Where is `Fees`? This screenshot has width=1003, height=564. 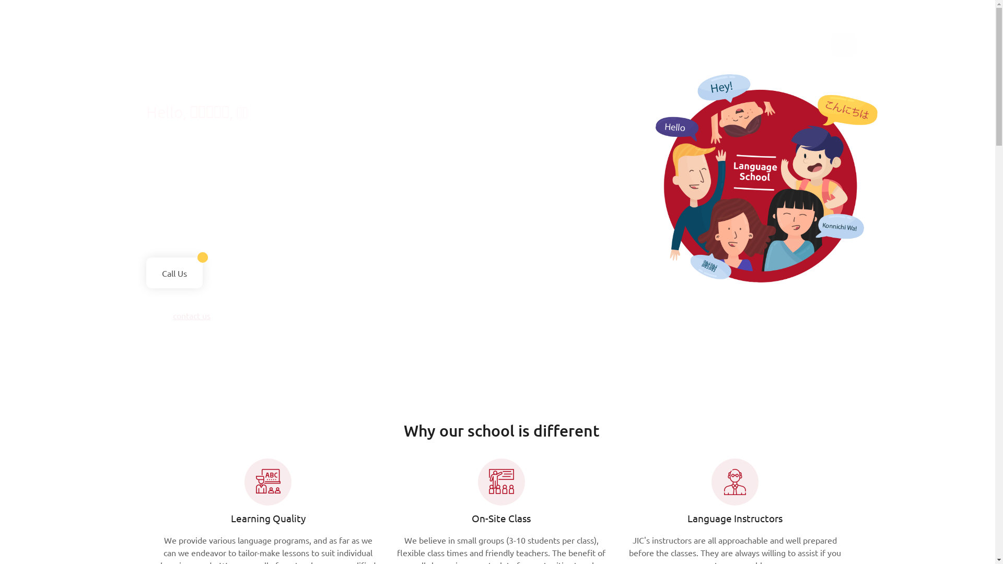 Fees is located at coordinates (404, 42).